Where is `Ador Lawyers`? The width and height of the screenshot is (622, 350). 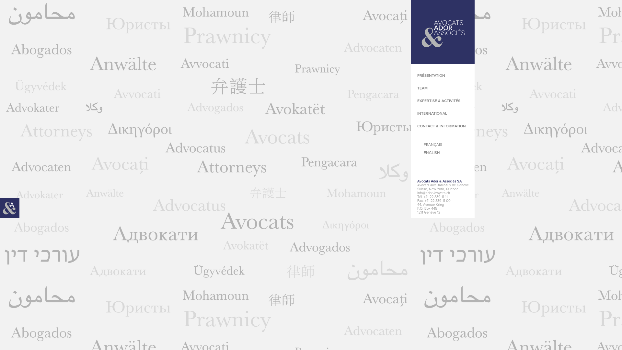
Ador Lawyers is located at coordinates (443, 32).